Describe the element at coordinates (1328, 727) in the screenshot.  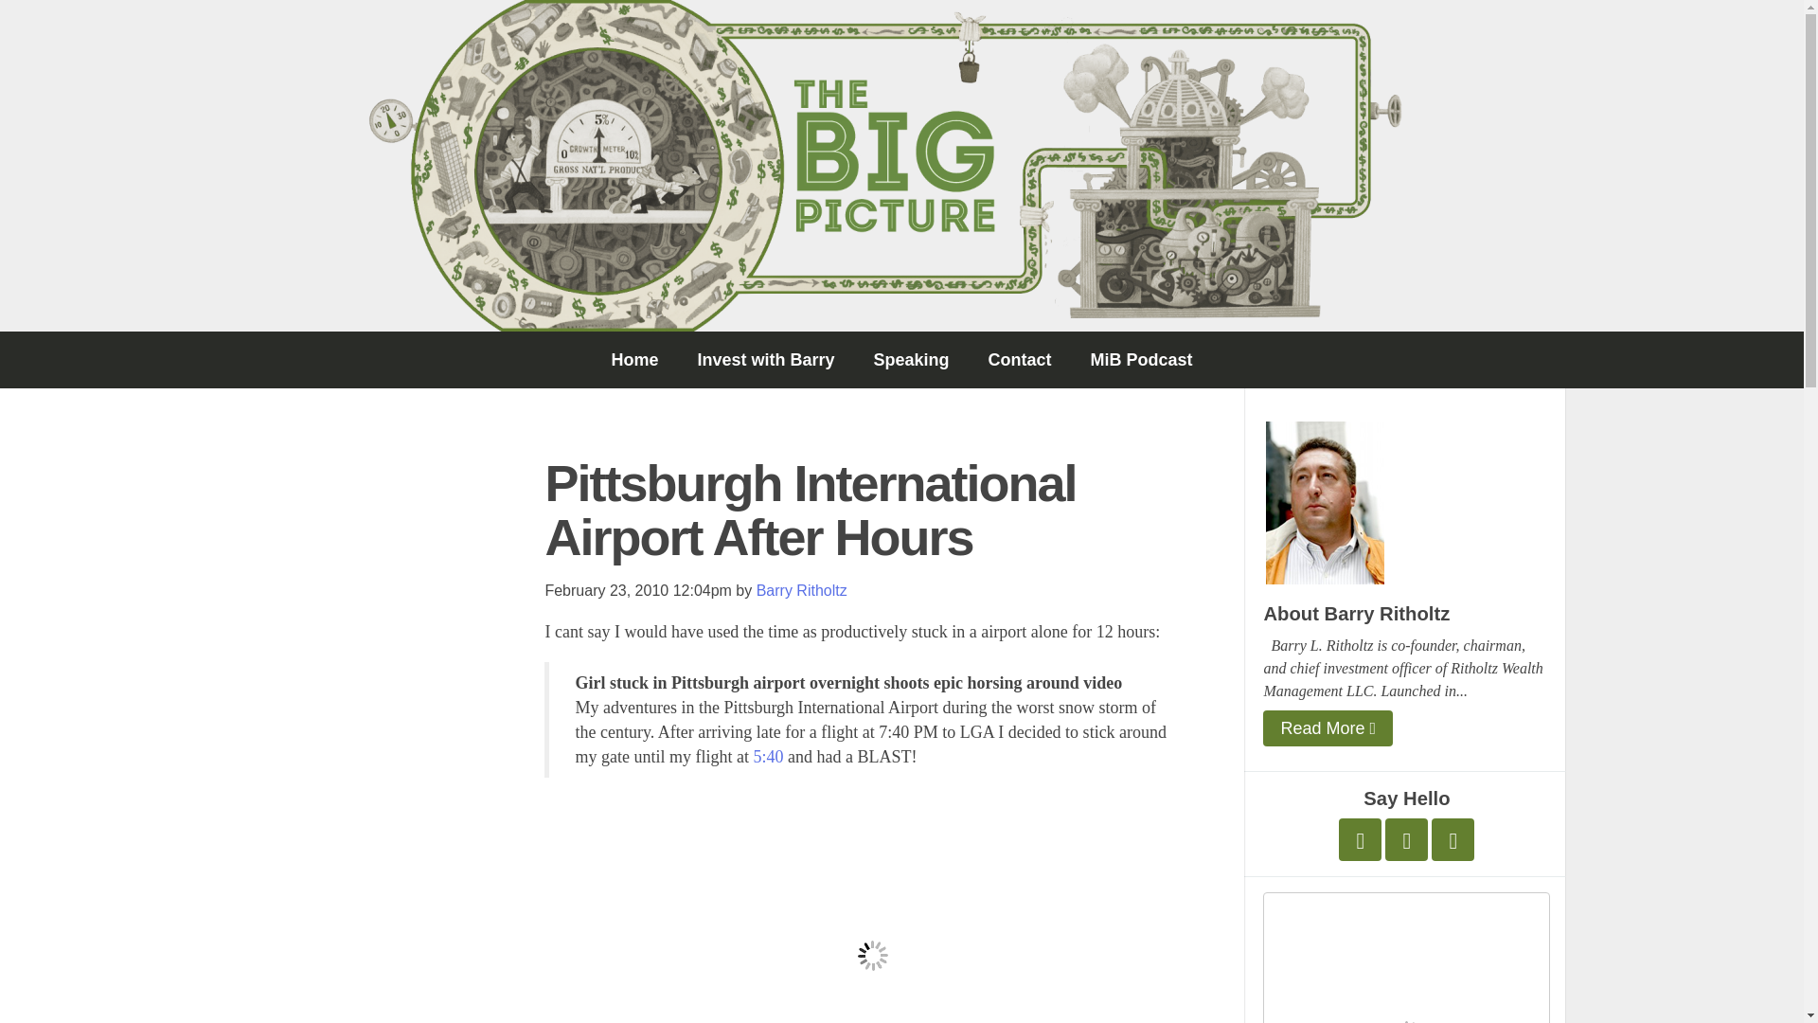
I see `Read More` at that location.